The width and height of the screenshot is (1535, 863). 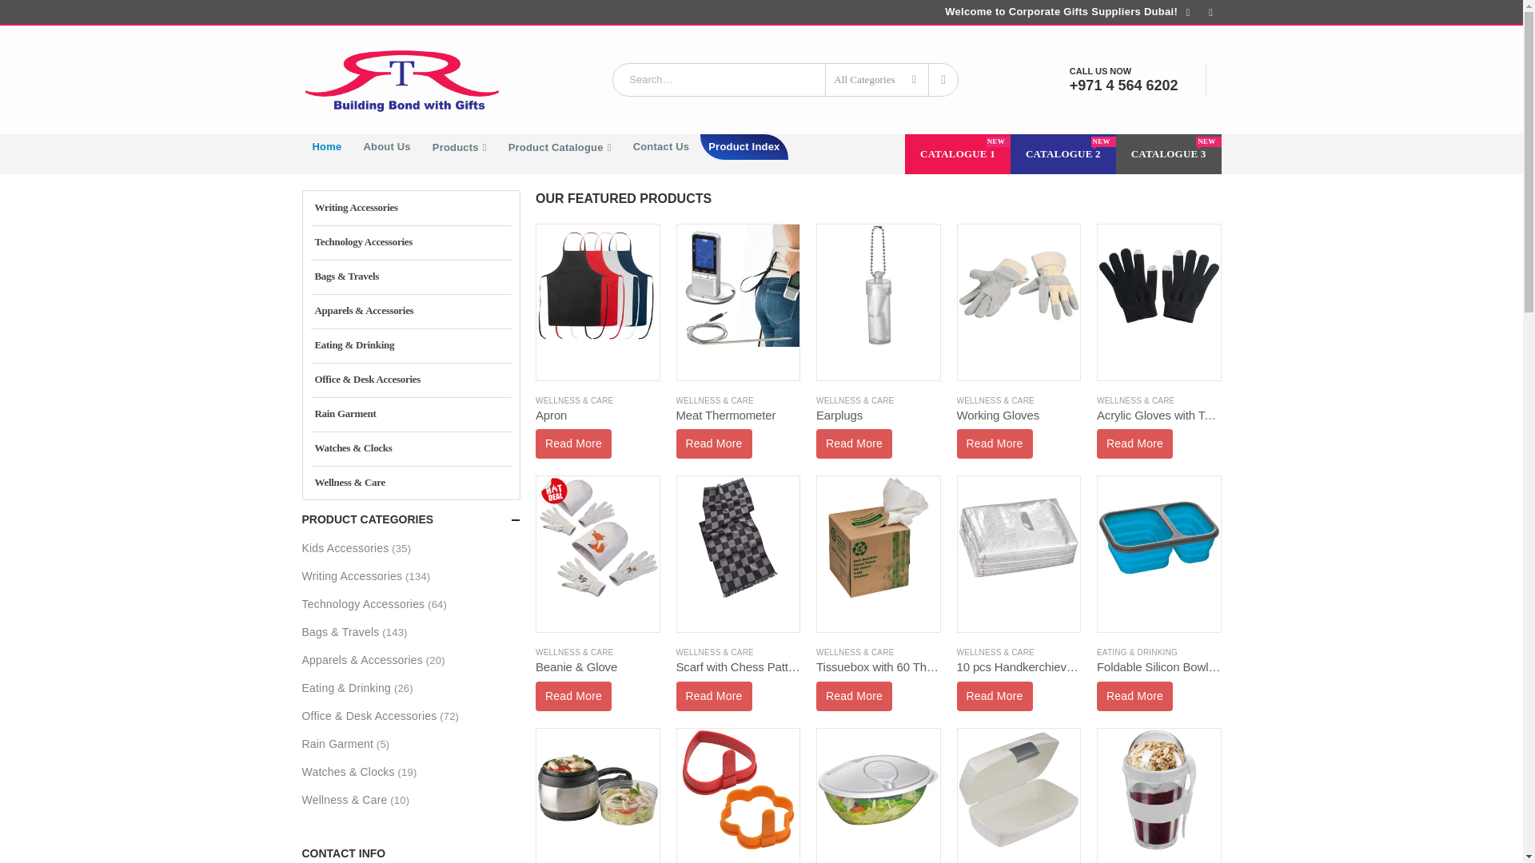 What do you see at coordinates (460, 147) in the screenshot?
I see `Products` at bounding box center [460, 147].